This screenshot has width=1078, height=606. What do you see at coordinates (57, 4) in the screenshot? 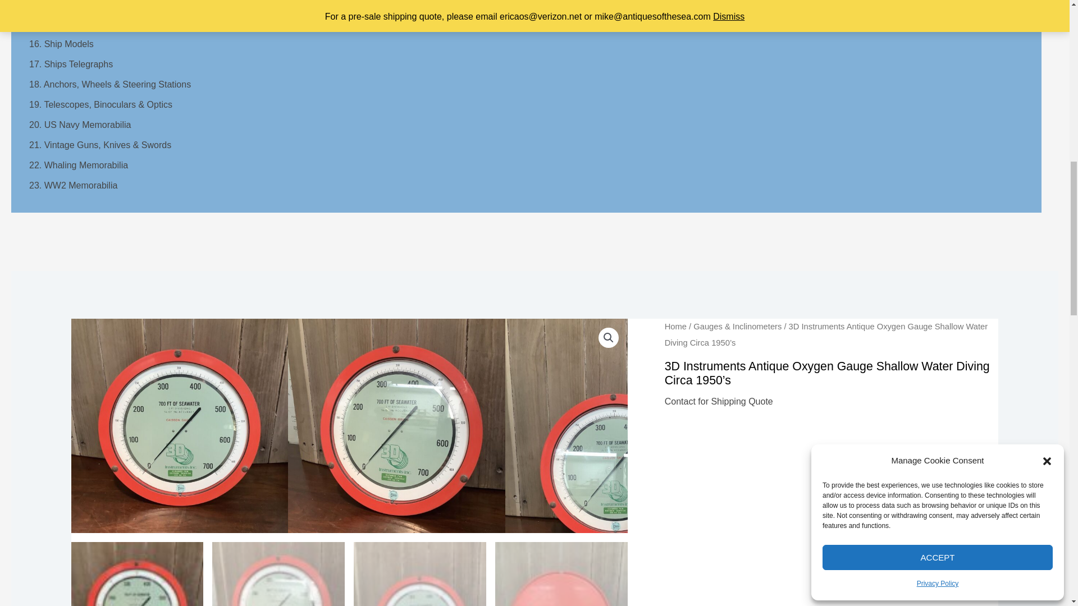
I see `14. Propellers` at bounding box center [57, 4].